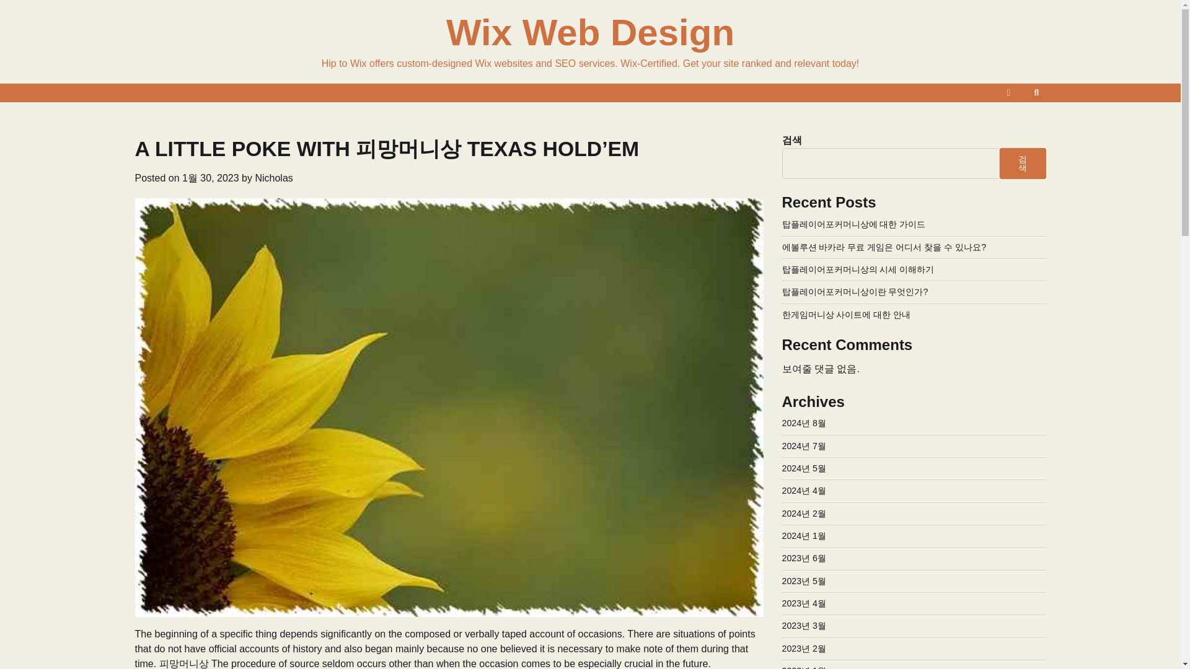  What do you see at coordinates (590, 32) in the screenshot?
I see `Wix Web Design` at bounding box center [590, 32].